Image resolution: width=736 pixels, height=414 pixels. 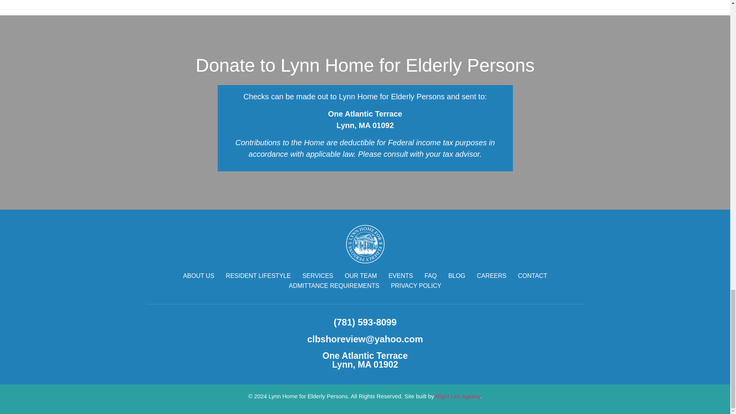 I want to click on FAQ, so click(x=430, y=276).